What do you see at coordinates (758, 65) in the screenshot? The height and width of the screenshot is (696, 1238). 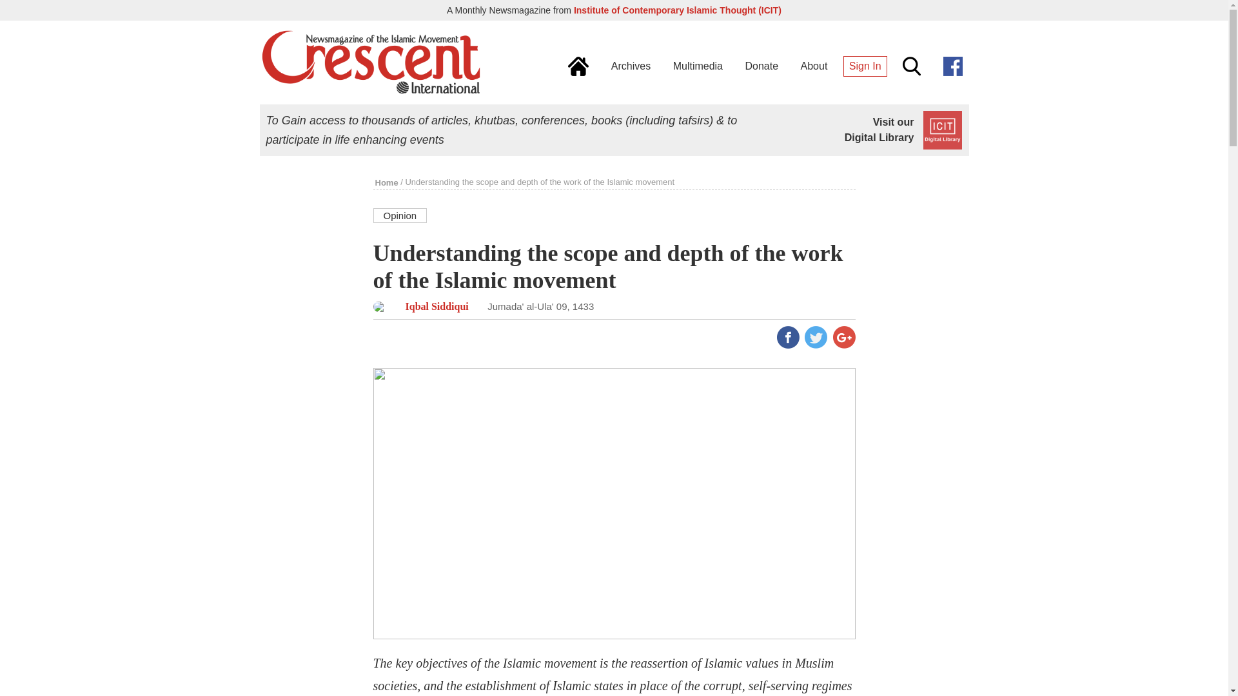 I see `Donate` at bounding box center [758, 65].